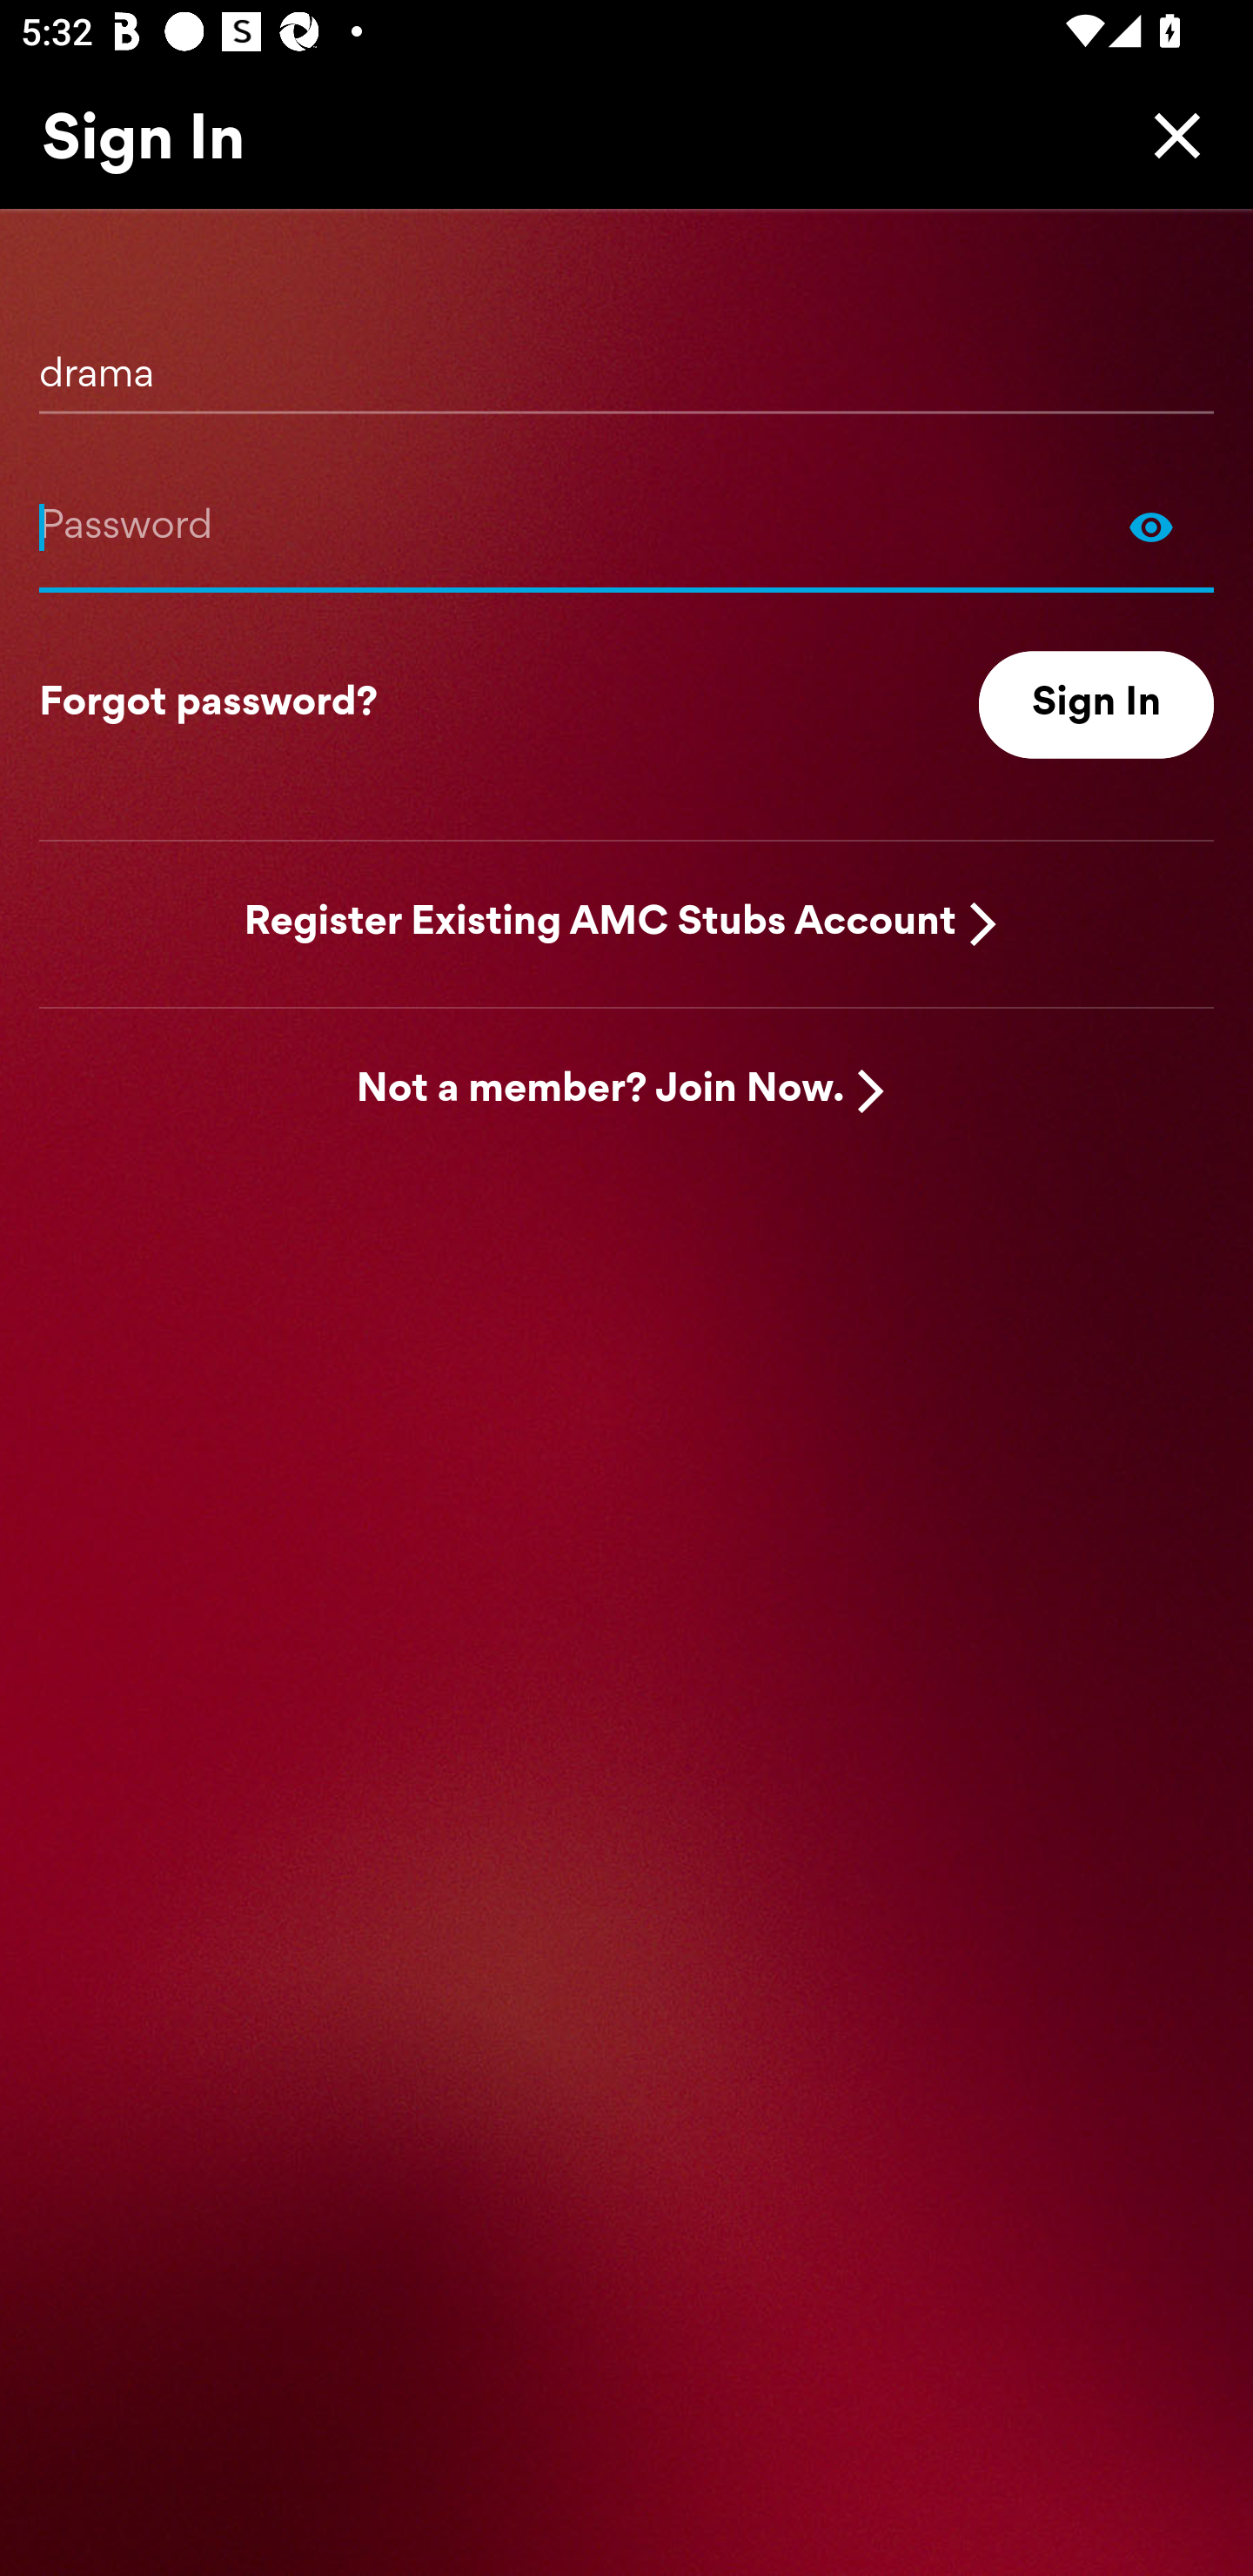 The height and width of the screenshot is (2576, 1253). I want to click on Show Password, so click(626, 526).